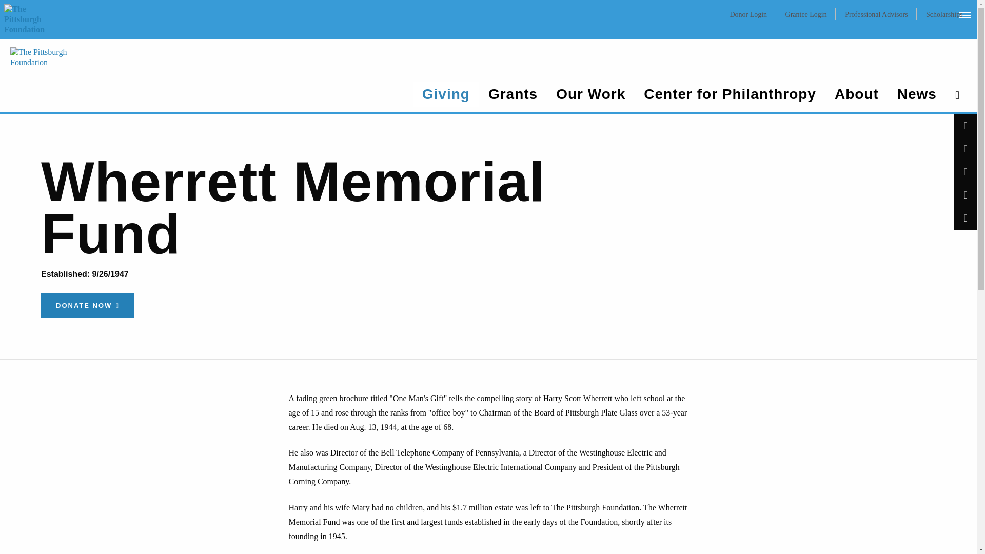  What do you see at coordinates (857, 94) in the screenshot?
I see `About` at bounding box center [857, 94].